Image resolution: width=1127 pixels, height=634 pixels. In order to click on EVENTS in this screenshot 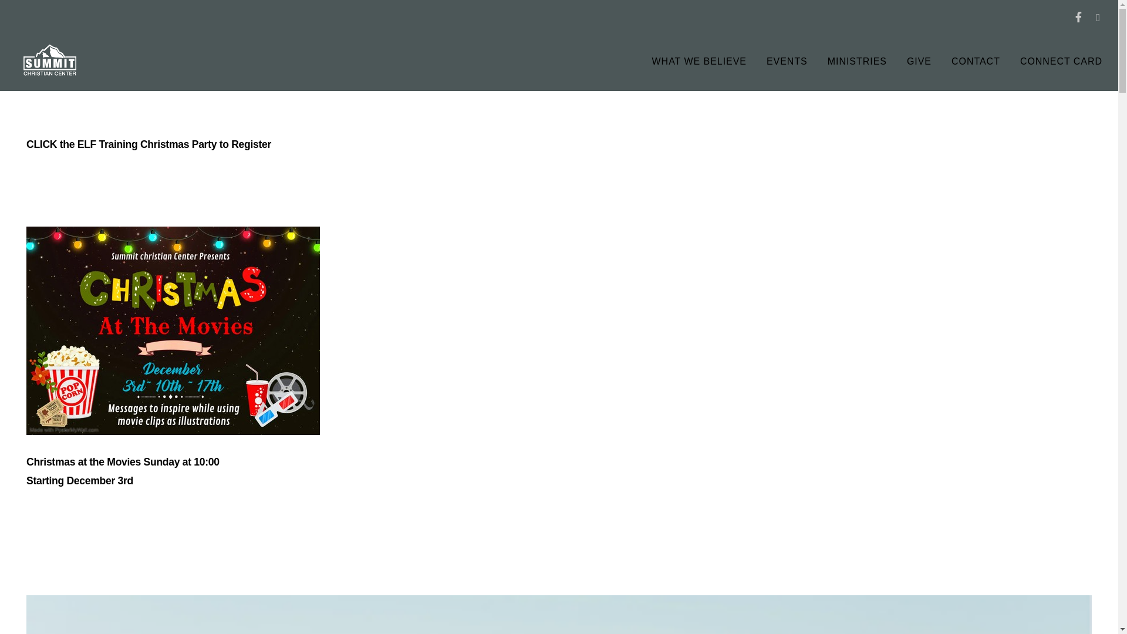, I will do `click(787, 62)`.